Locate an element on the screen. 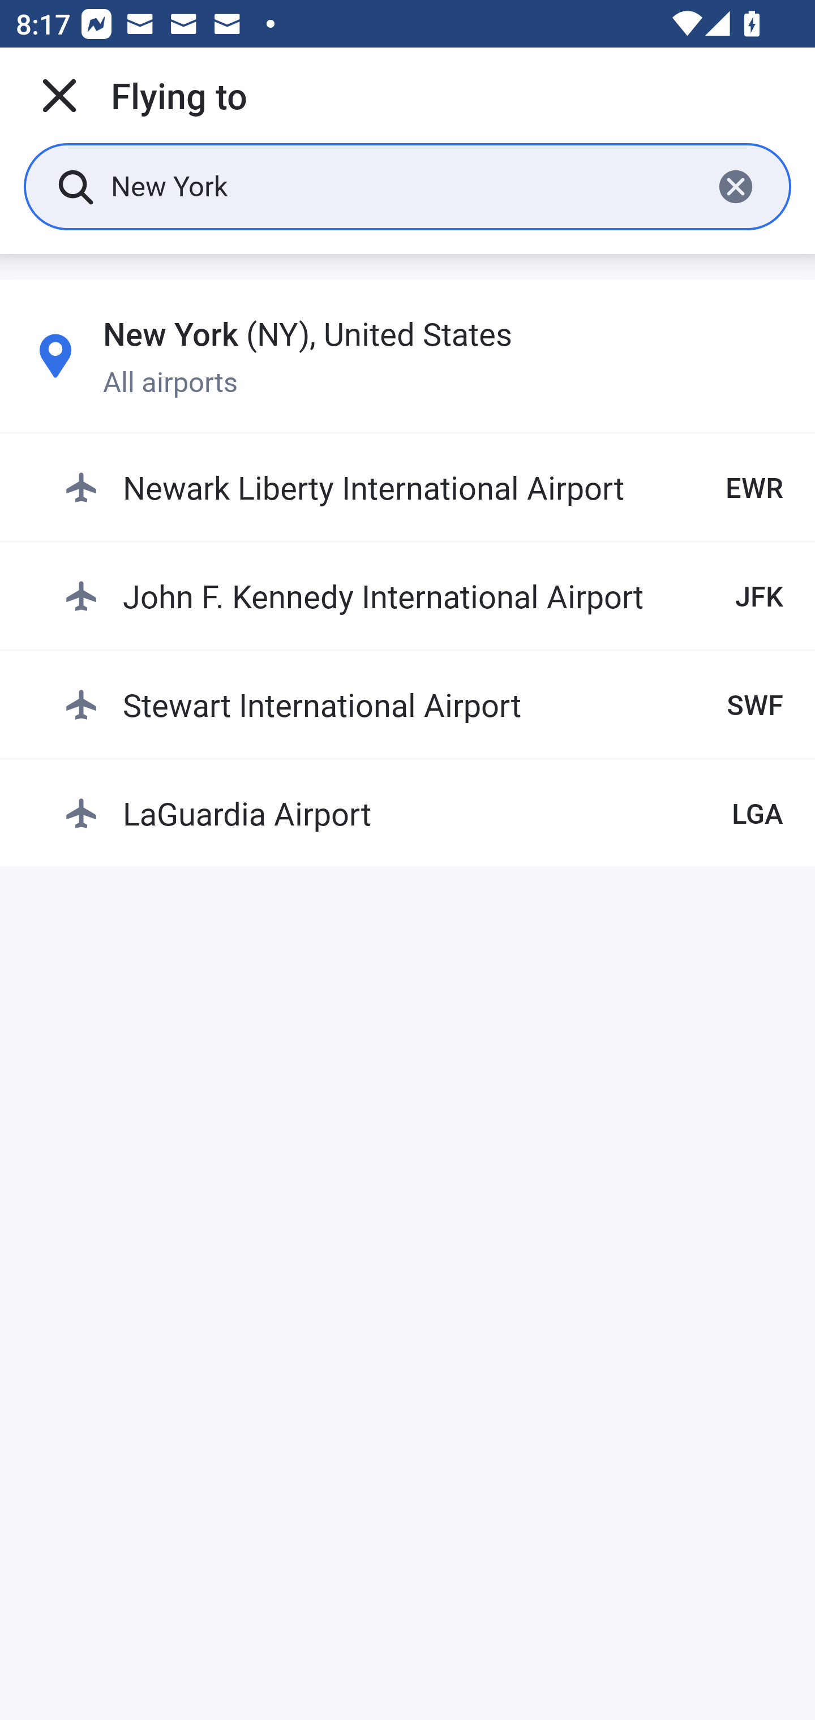 The image size is (815, 1720). Stewart International Airport SWF is located at coordinates (423, 704).